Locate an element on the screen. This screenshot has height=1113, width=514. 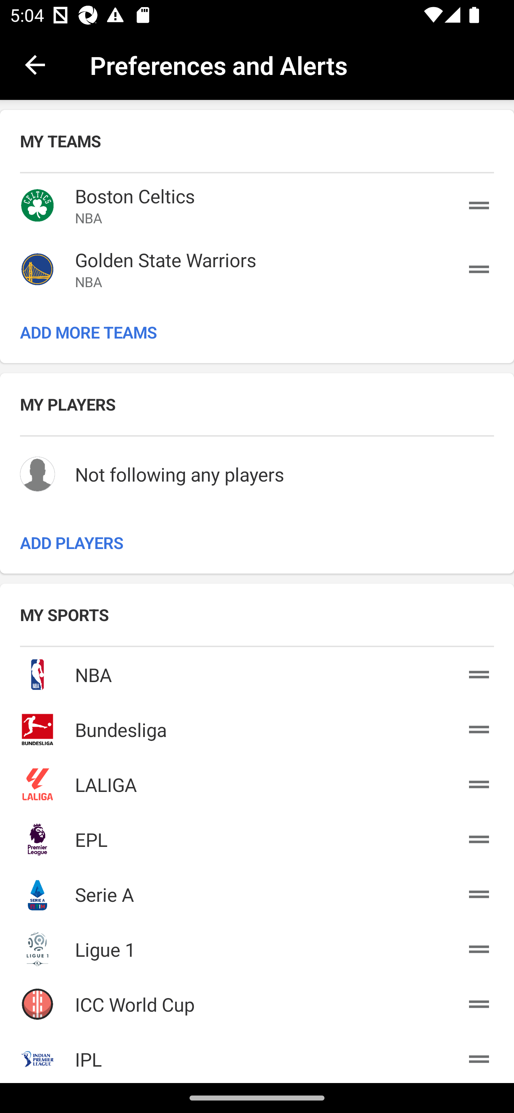
EPL EPL EPL is located at coordinates (257, 837).